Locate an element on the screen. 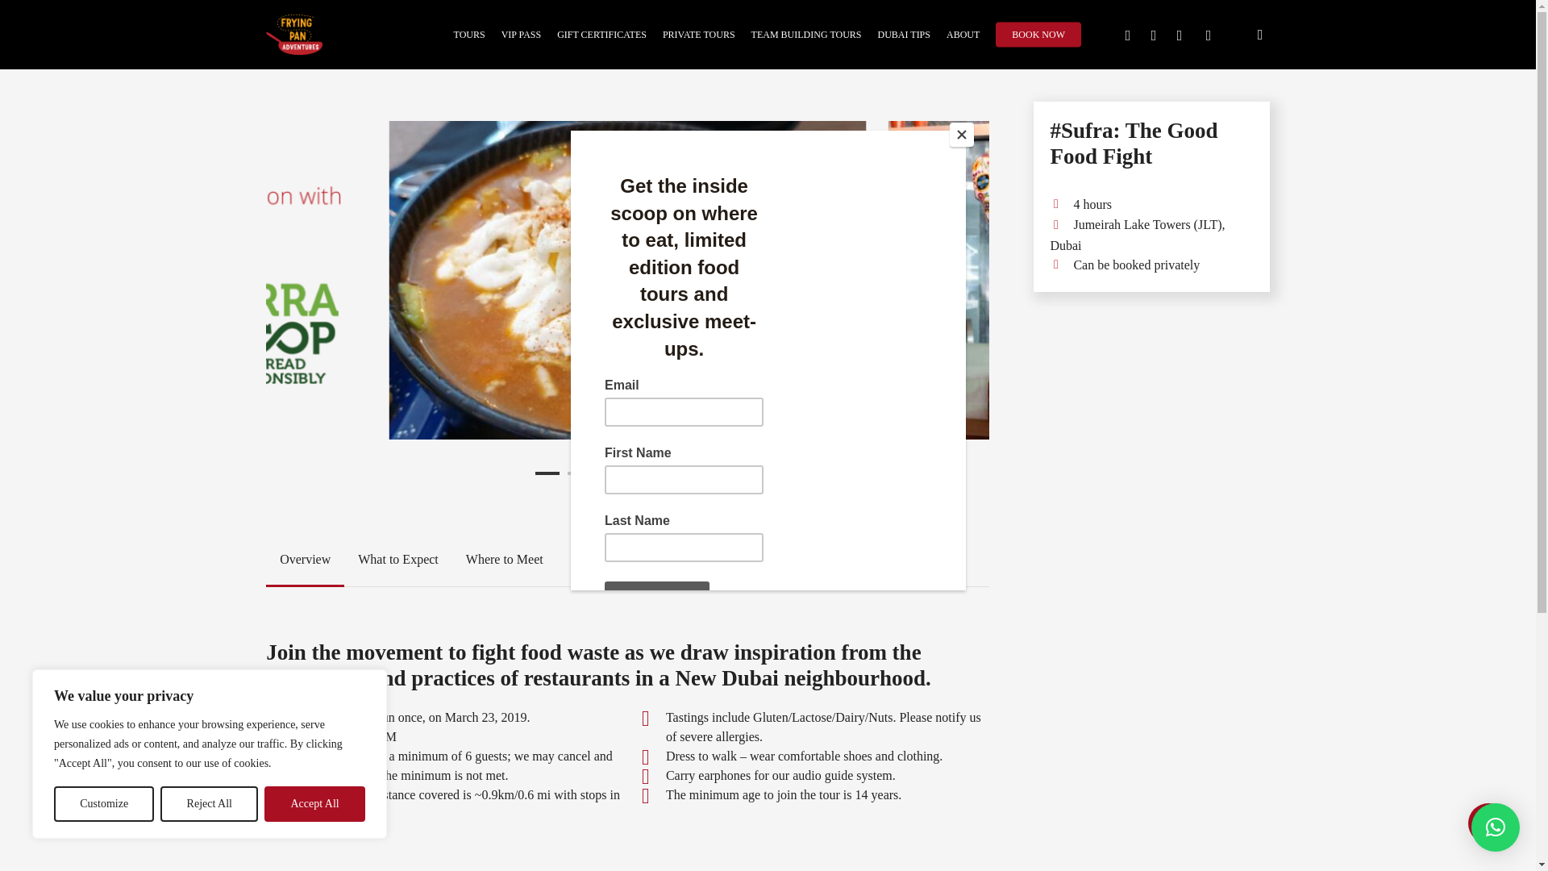 This screenshot has height=871, width=1548. TOURS is located at coordinates (469, 34).